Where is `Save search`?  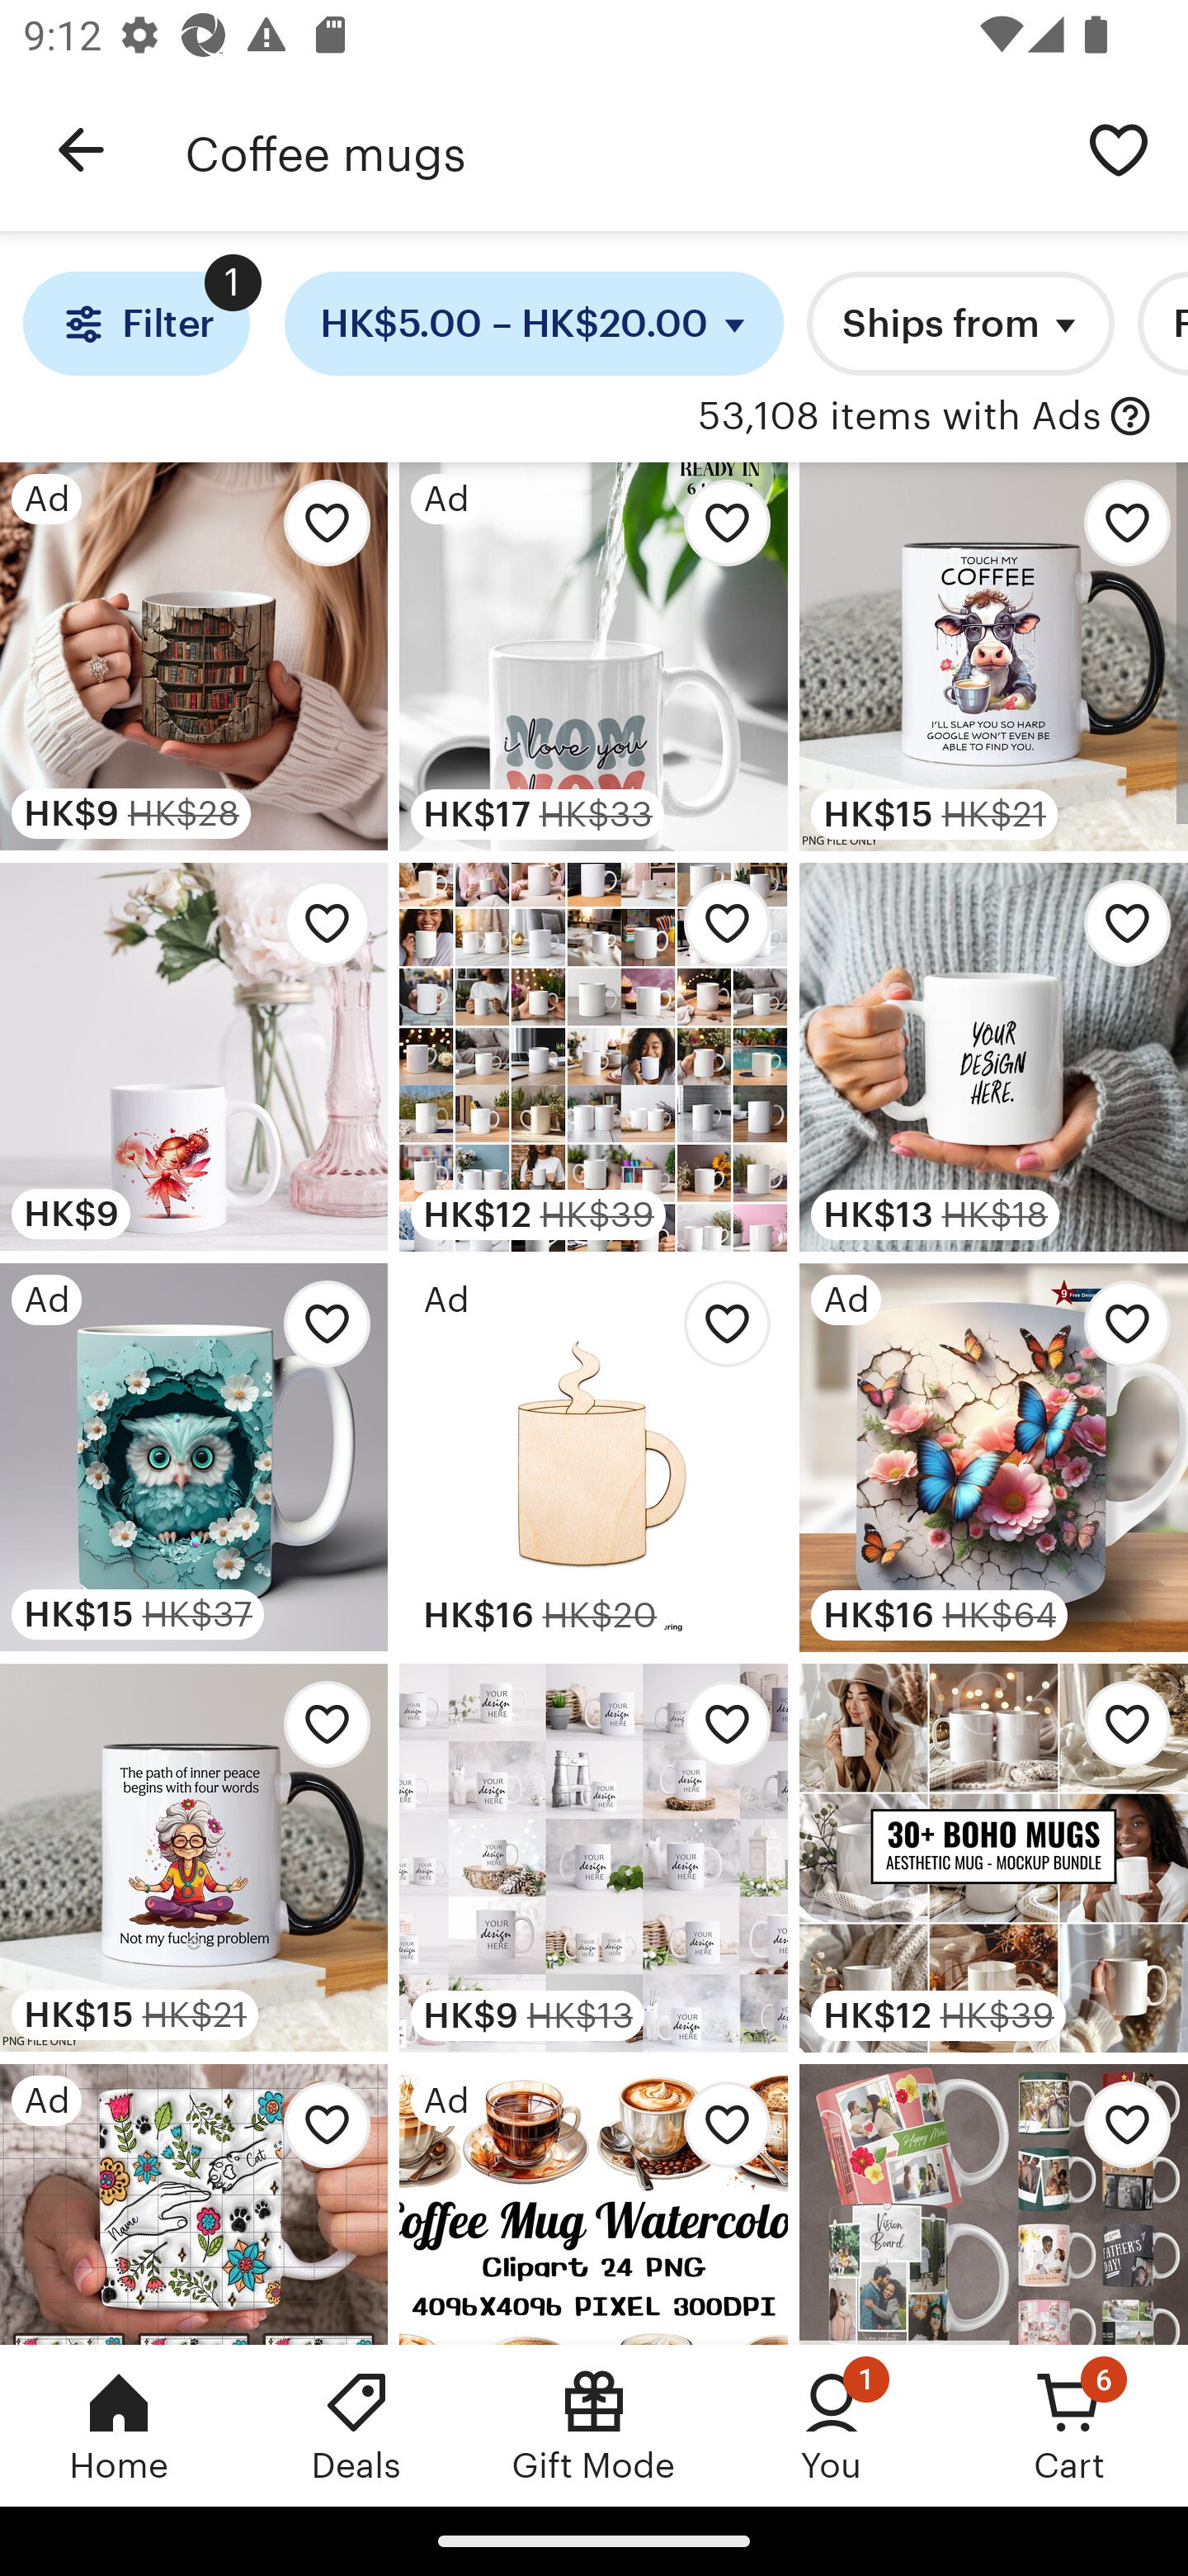 Save search is located at coordinates (1119, 149).